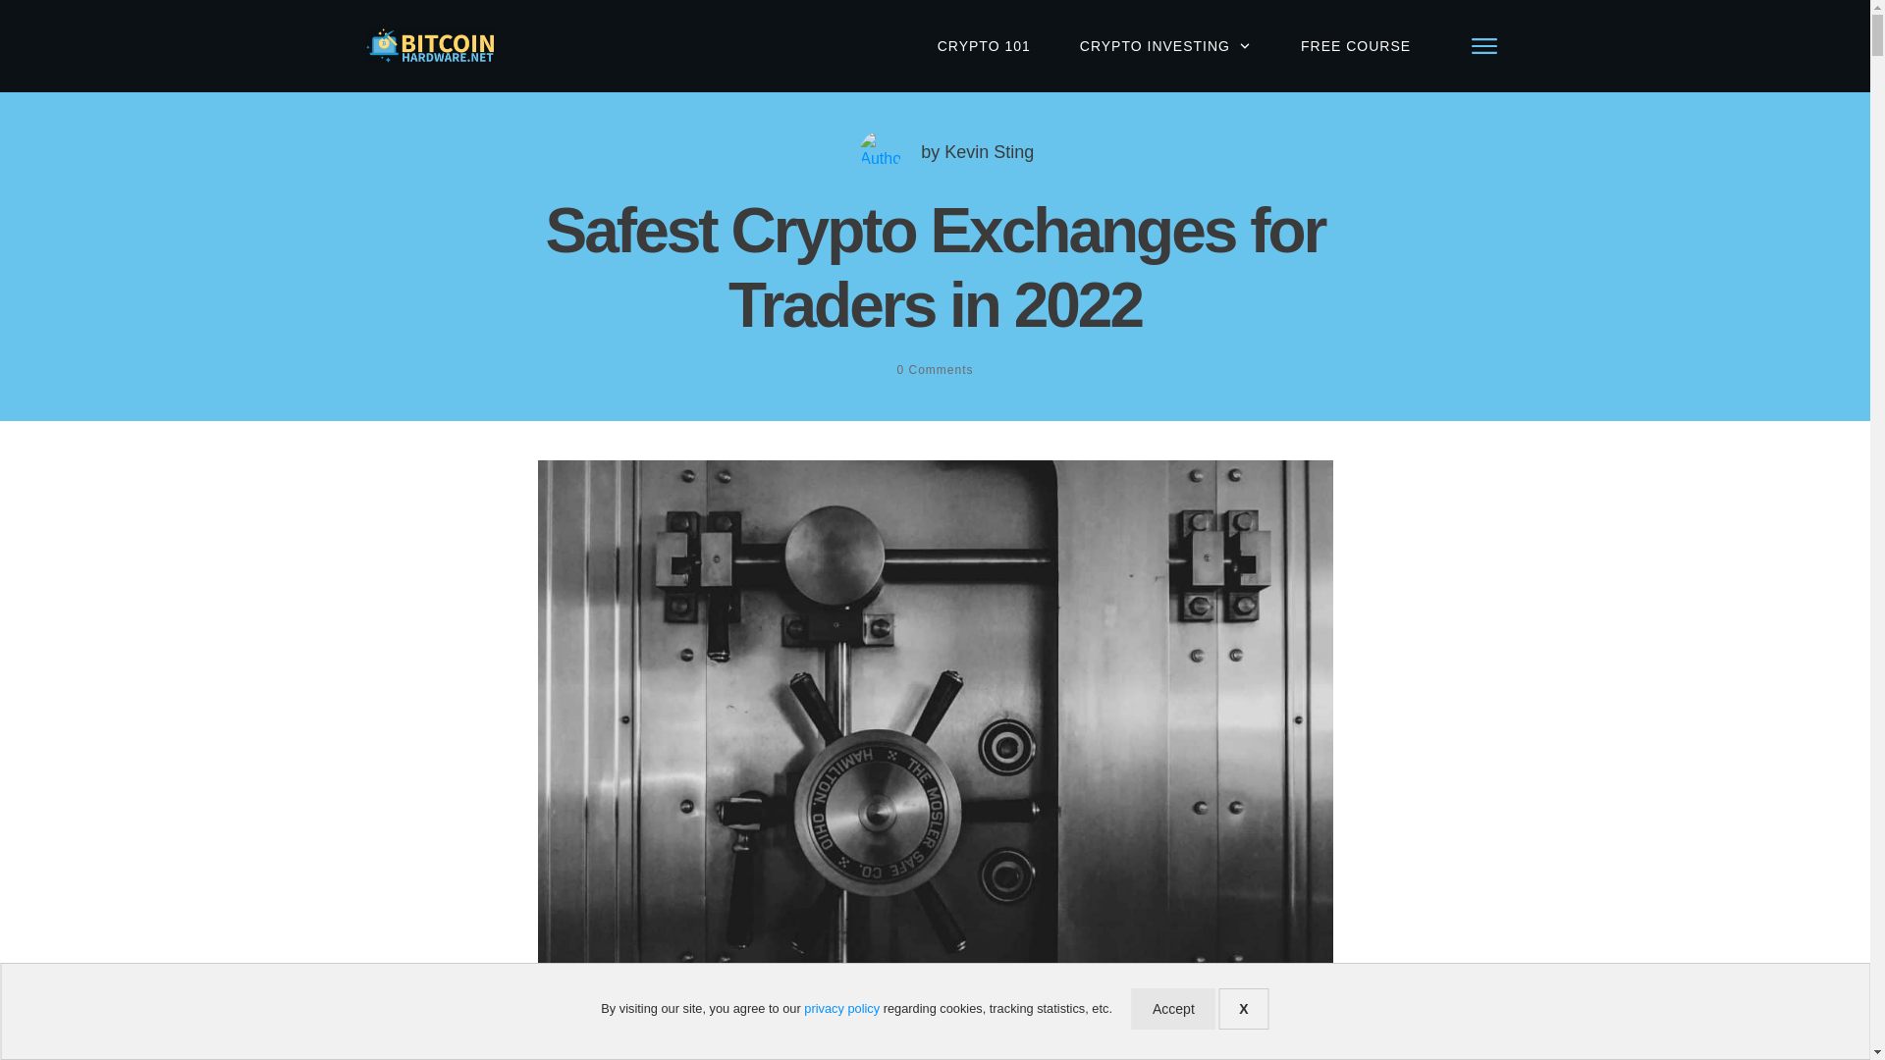  What do you see at coordinates (1243, 1008) in the screenshot?
I see `X` at bounding box center [1243, 1008].